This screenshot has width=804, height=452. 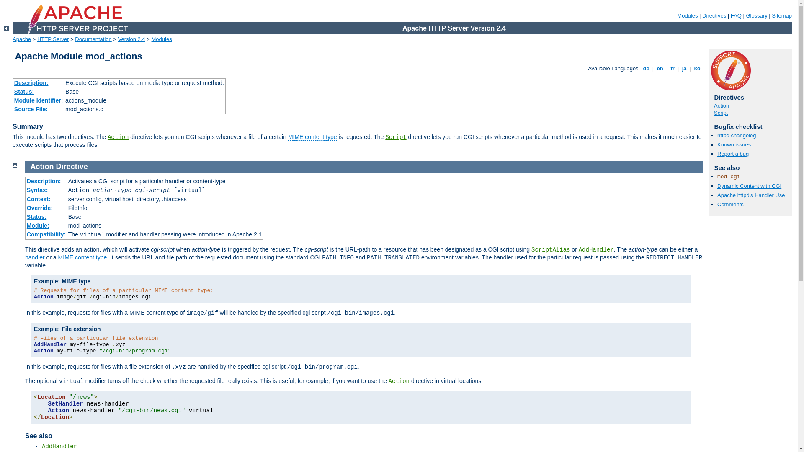 What do you see at coordinates (131, 39) in the screenshot?
I see `Version 2.4` at bounding box center [131, 39].